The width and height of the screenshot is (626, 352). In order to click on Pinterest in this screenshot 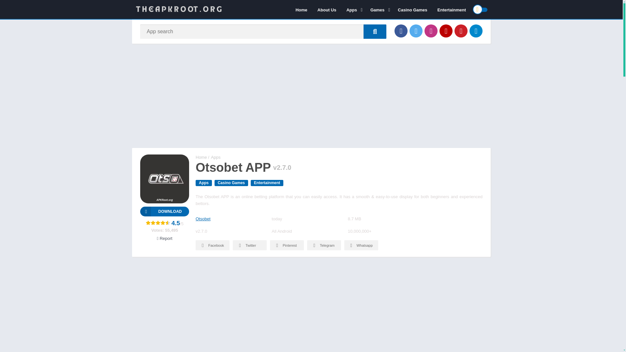, I will do `click(461, 31)`.